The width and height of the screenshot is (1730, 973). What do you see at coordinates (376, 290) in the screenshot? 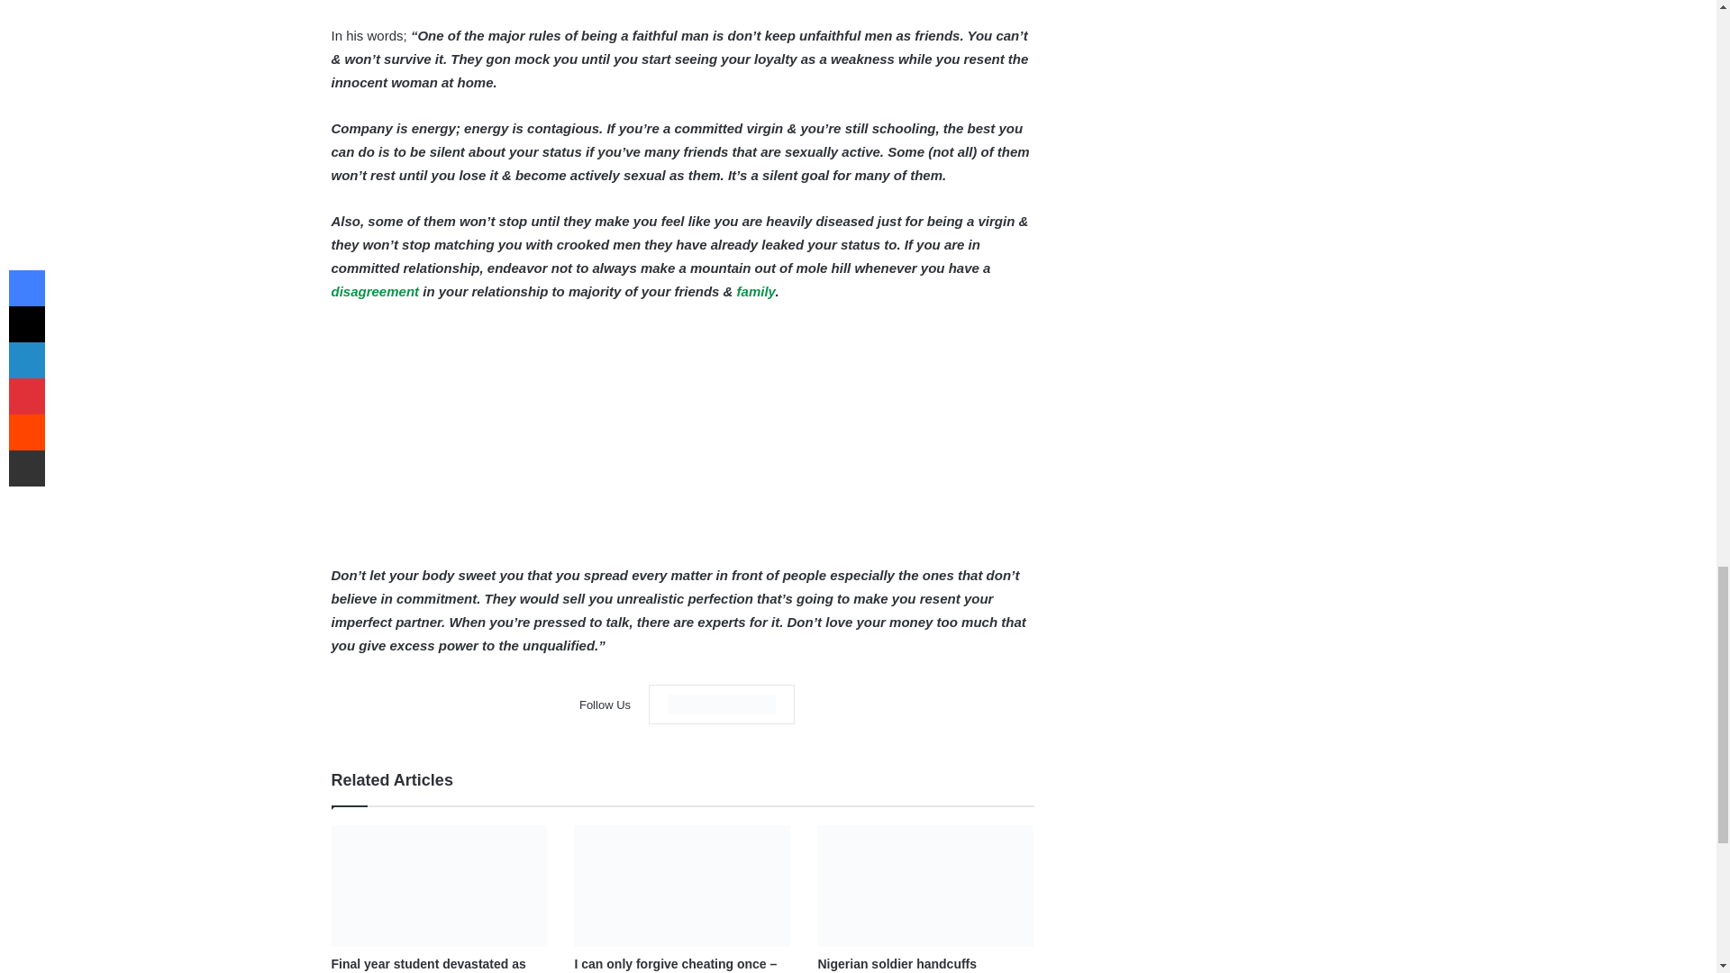
I see `disagreement` at bounding box center [376, 290].